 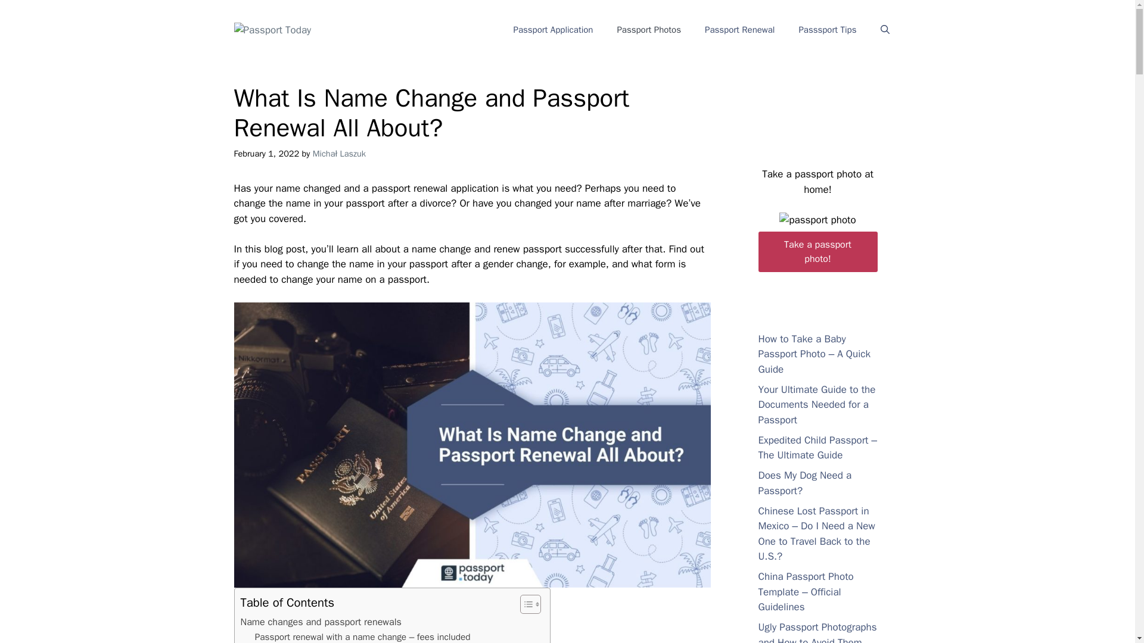 What do you see at coordinates (740, 30) in the screenshot?
I see `Passport Renewal` at bounding box center [740, 30].